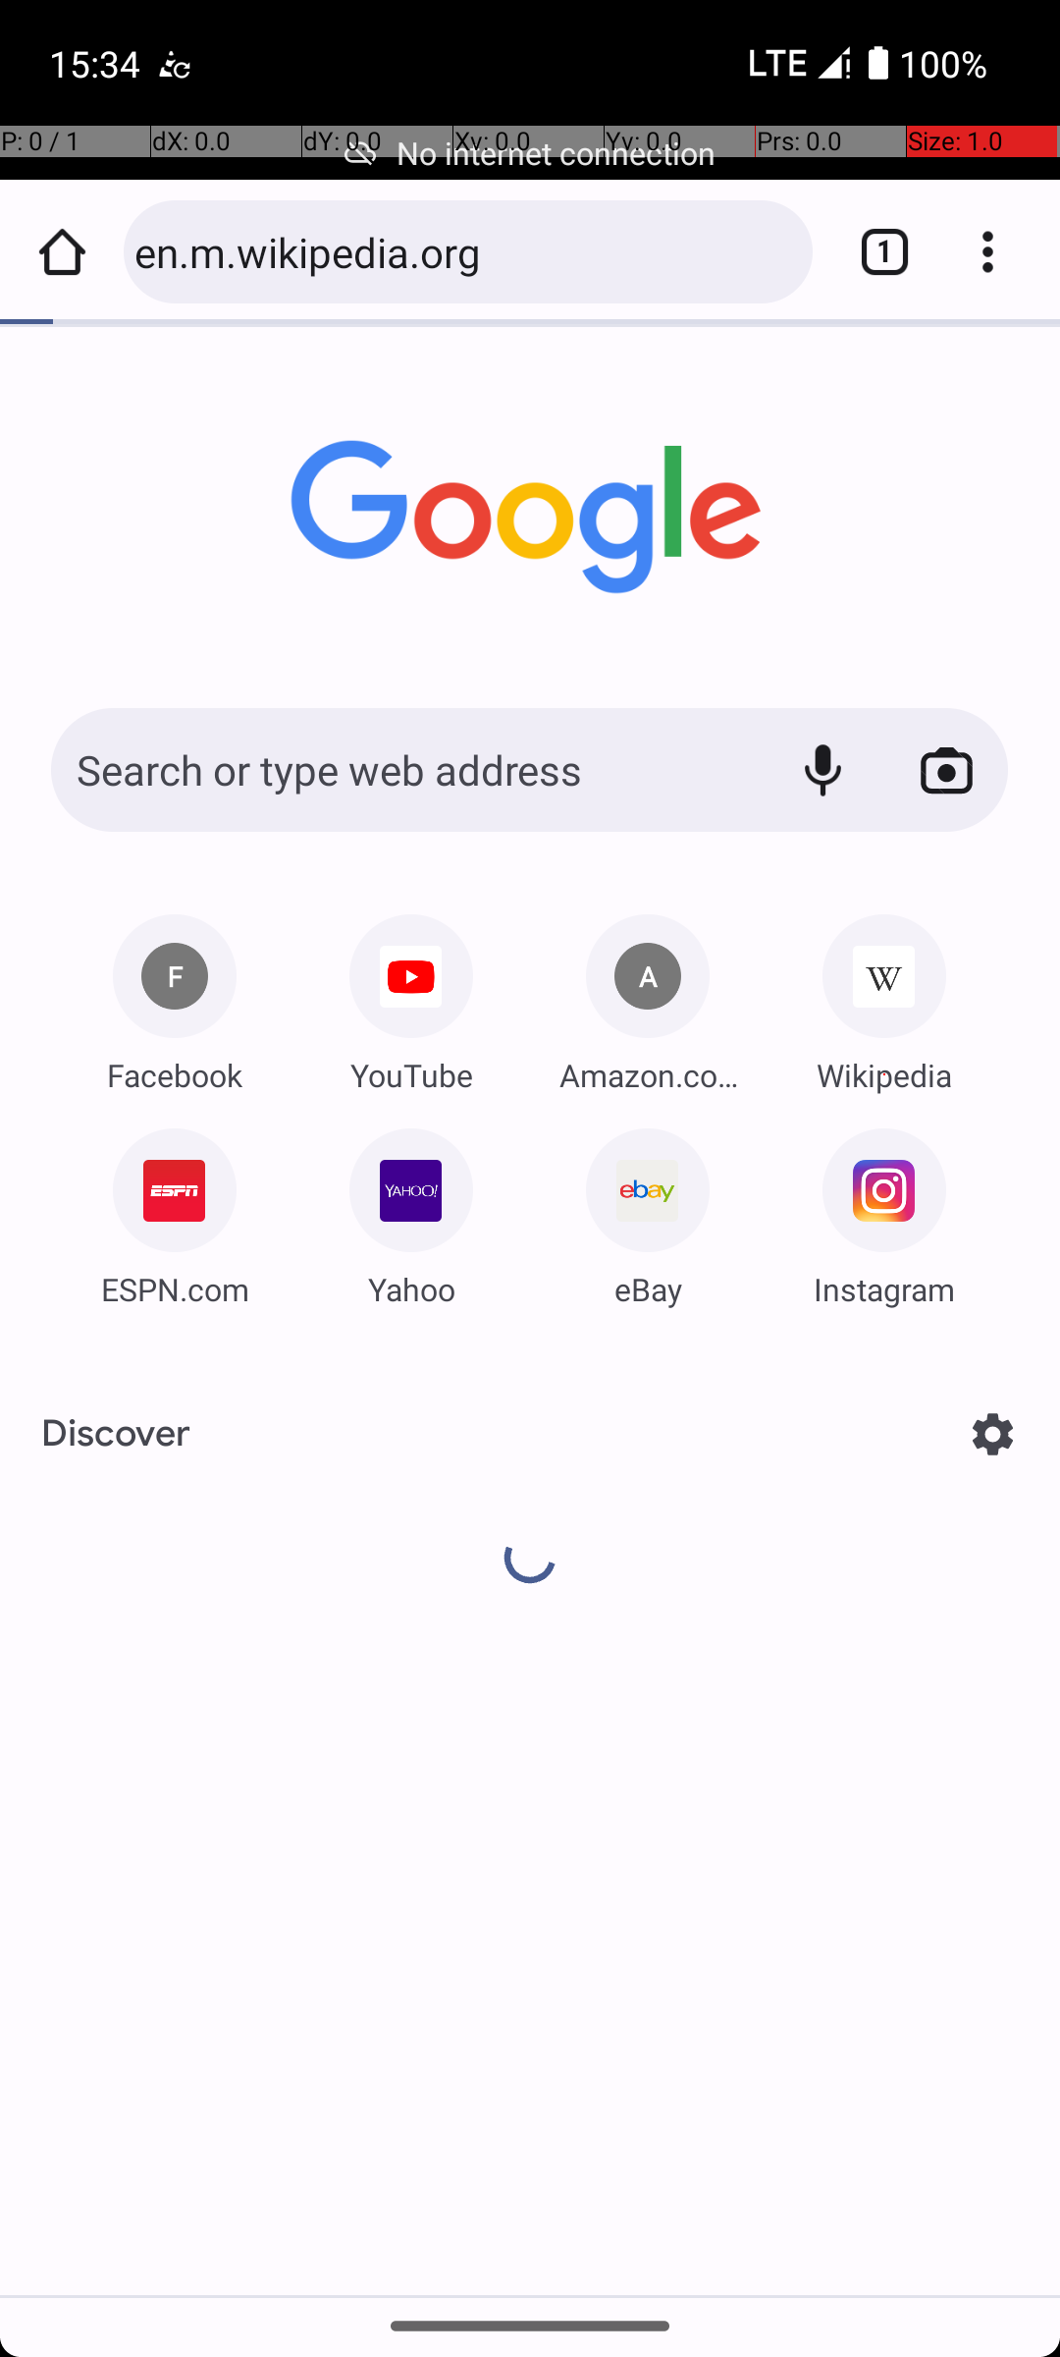  Describe the element at coordinates (648, 1210) in the screenshot. I see `Navigate: eBay: m.ebay.com` at that location.